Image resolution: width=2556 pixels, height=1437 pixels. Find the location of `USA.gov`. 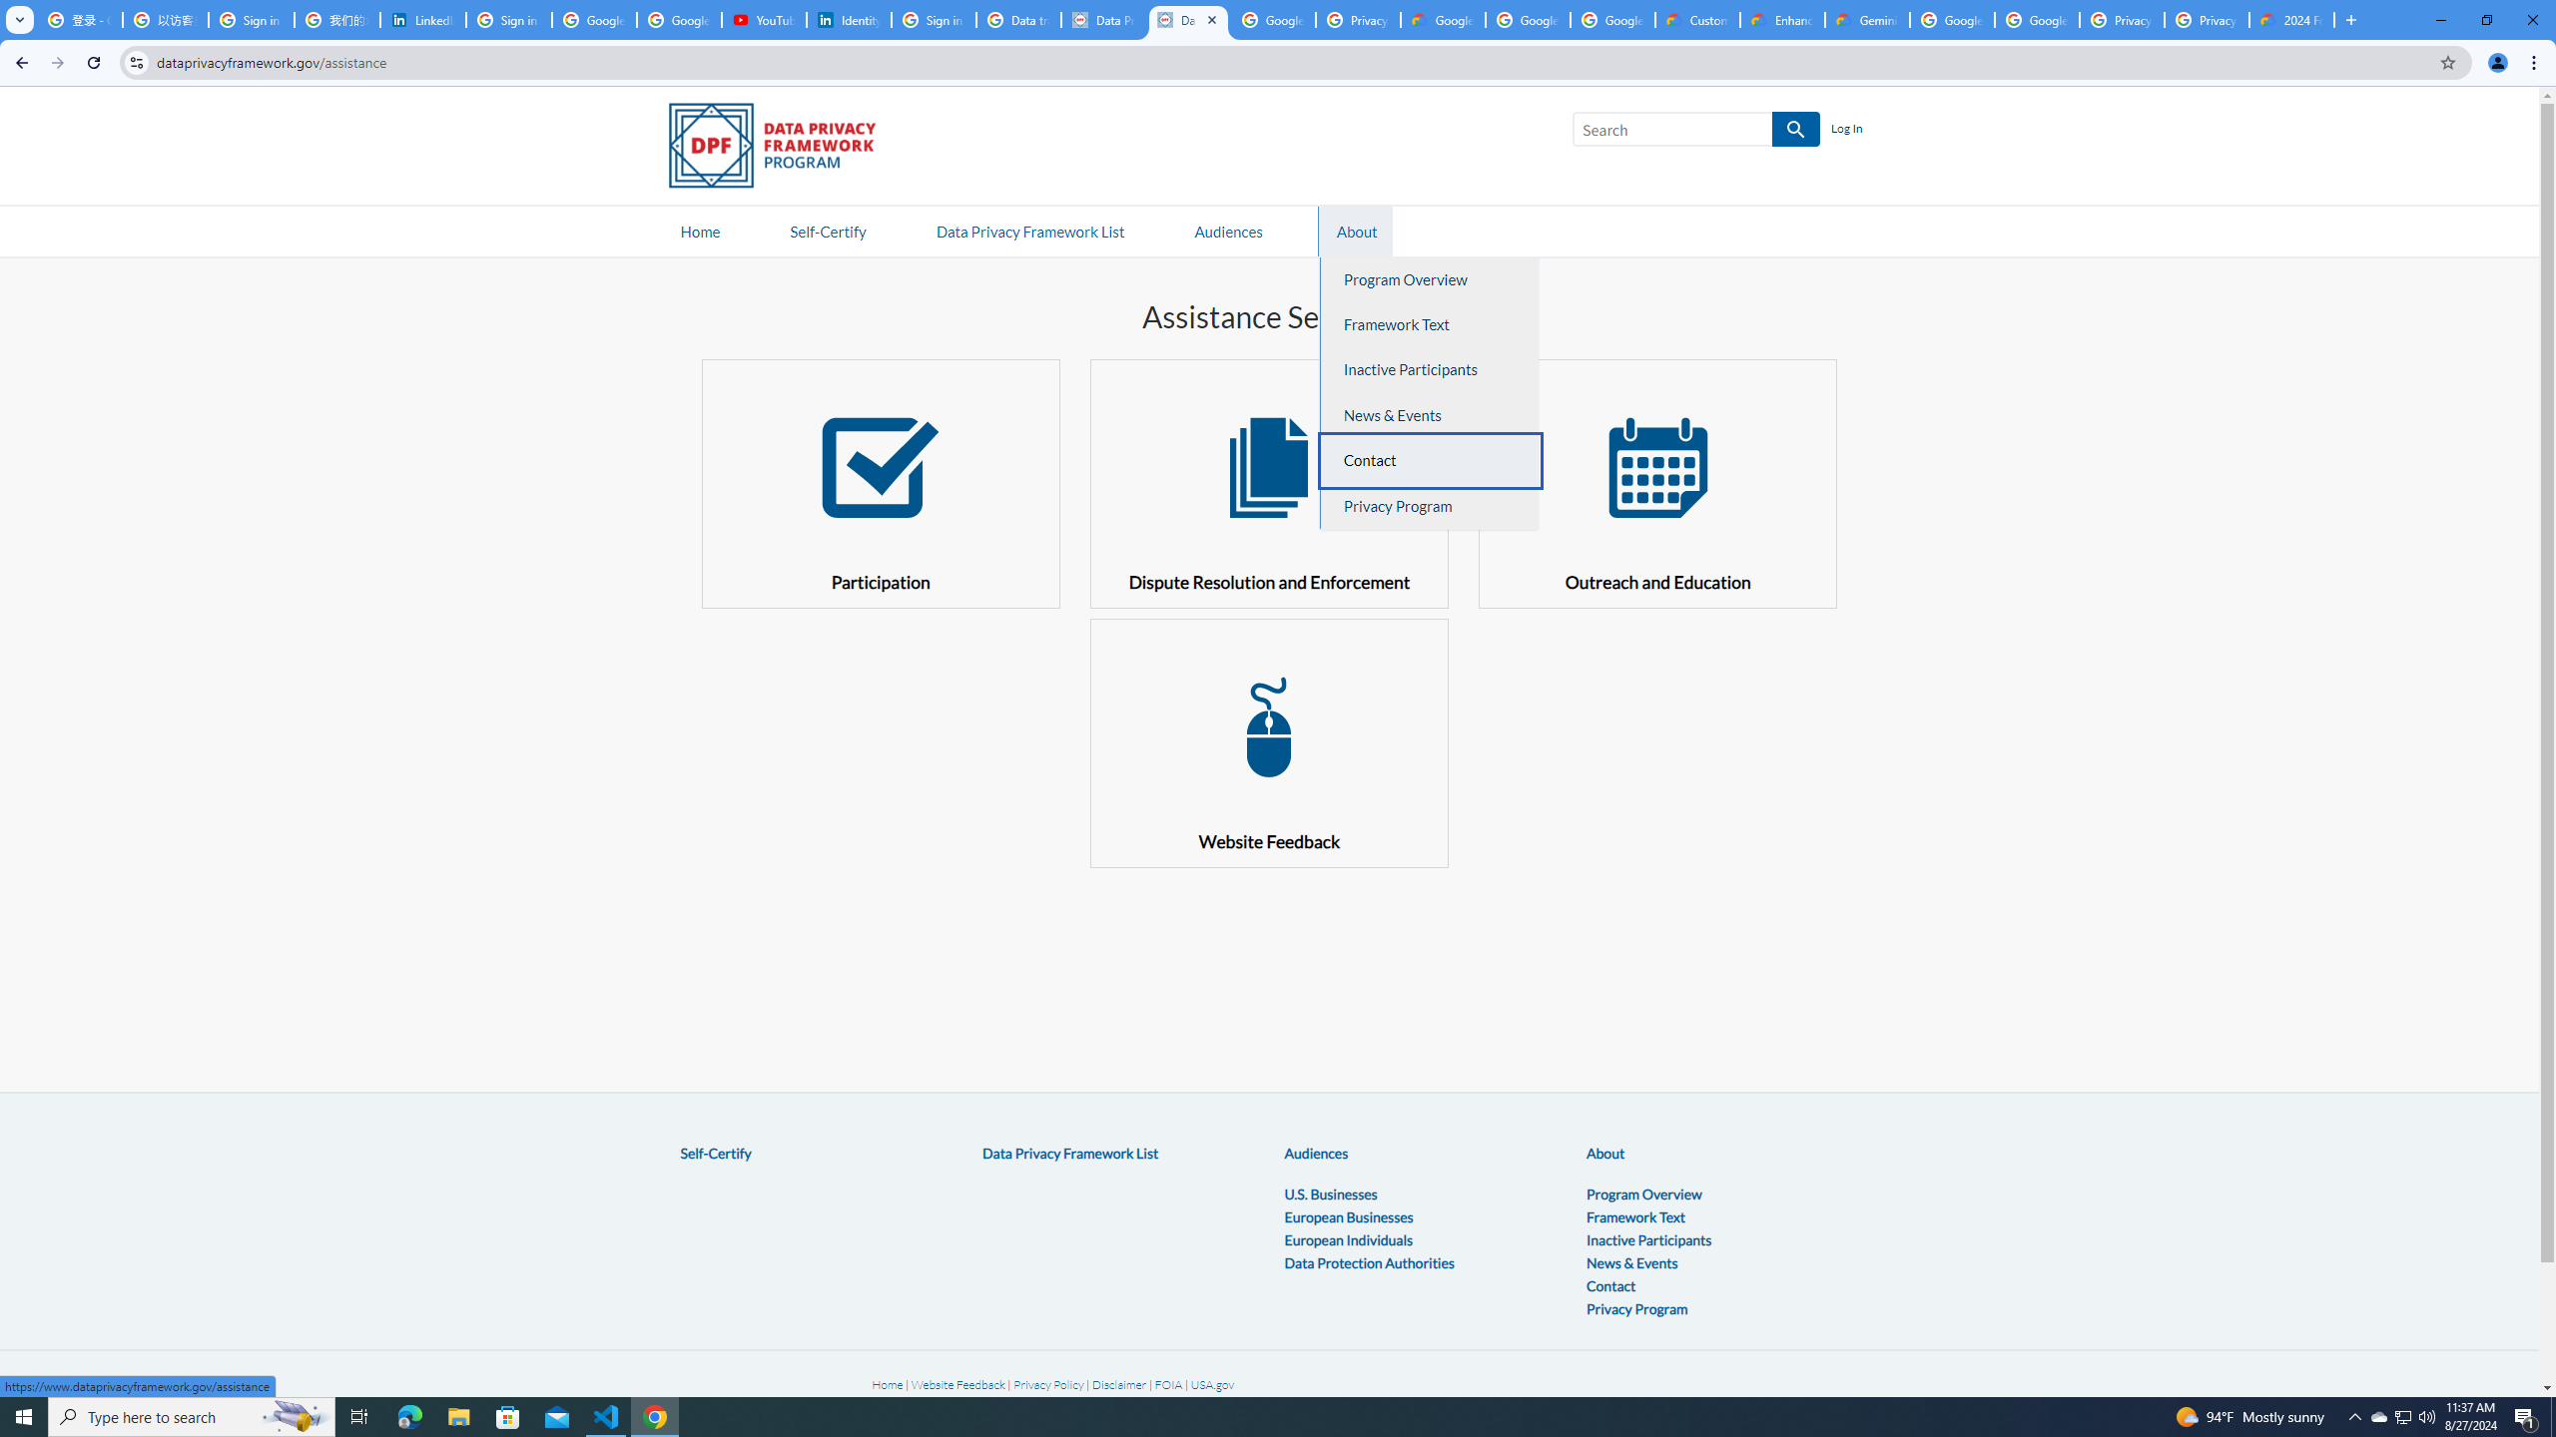

USA.gov is located at coordinates (1212, 1384).